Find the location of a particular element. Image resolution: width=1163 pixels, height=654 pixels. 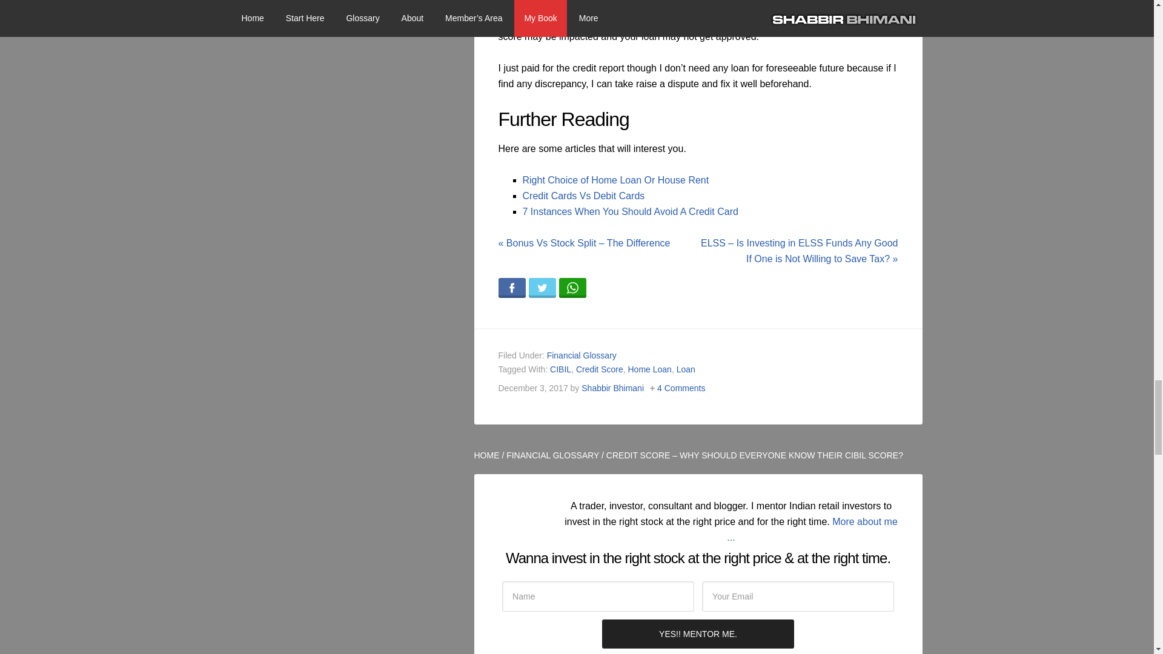

Your Email is located at coordinates (798, 596).